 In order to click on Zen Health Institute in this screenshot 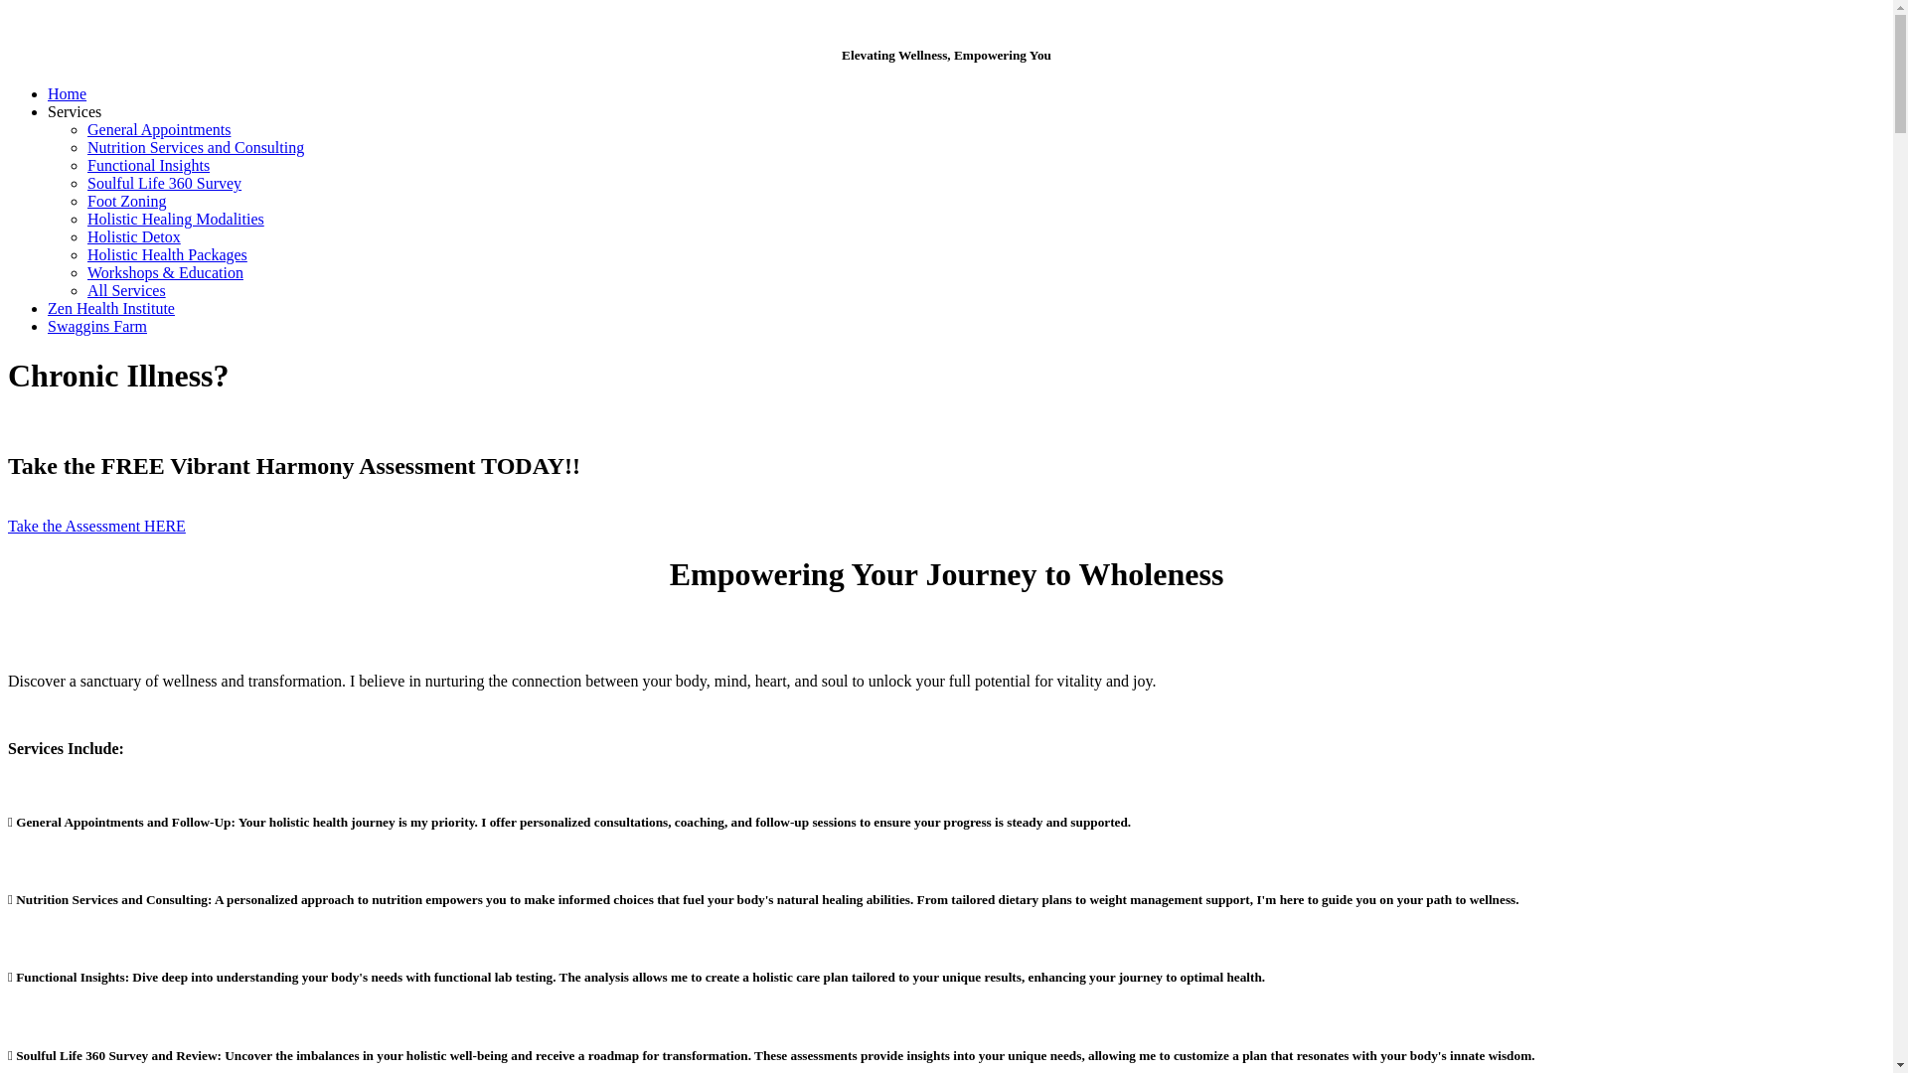, I will do `click(111, 308)`.